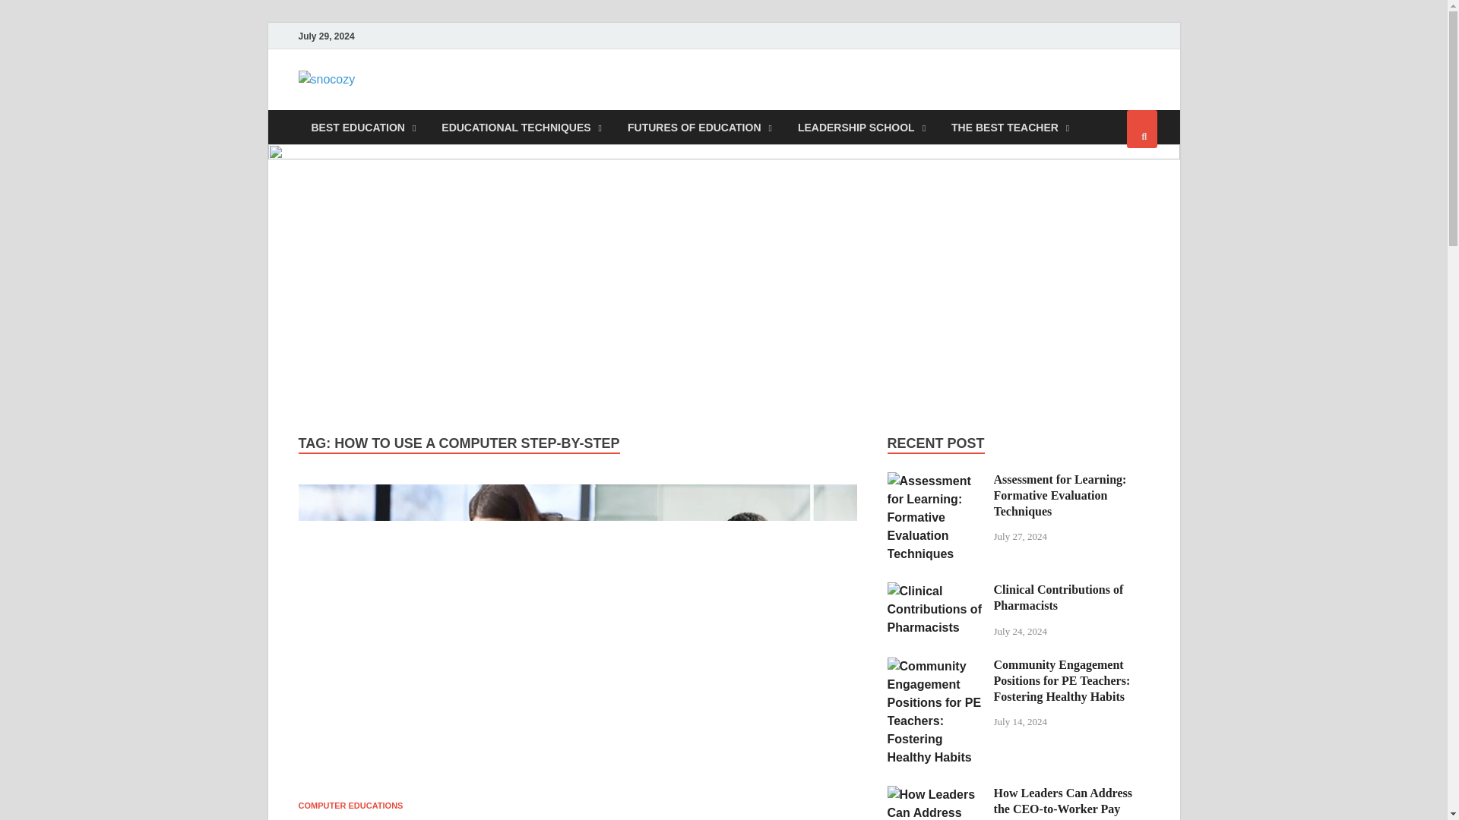 The image size is (1459, 820). I want to click on Learn How to Use a Computer, so click(427, 818).